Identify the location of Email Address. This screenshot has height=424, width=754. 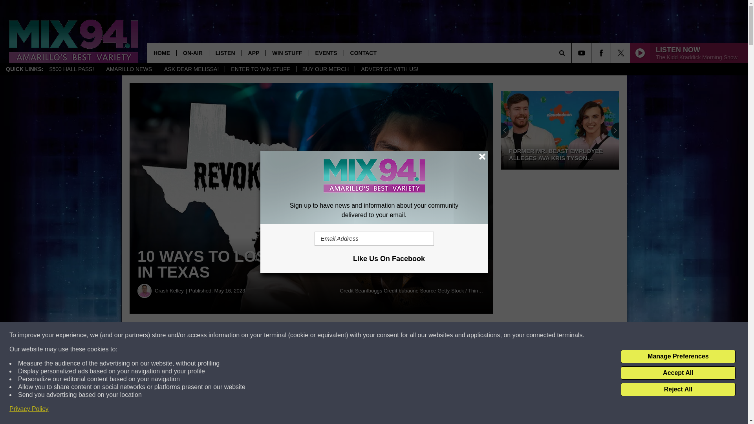
(374, 239).